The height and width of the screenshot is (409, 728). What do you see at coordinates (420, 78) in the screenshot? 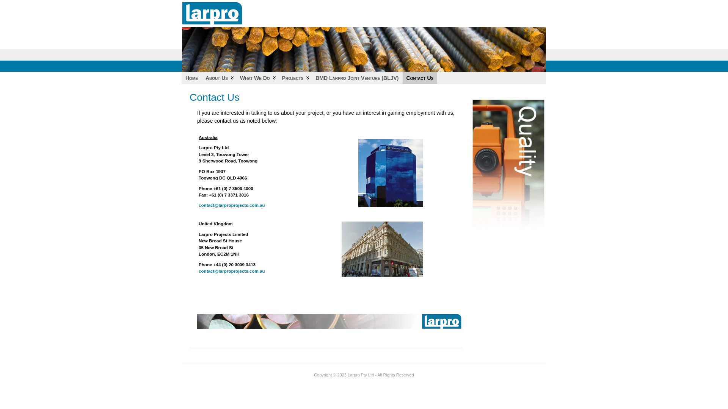
I see `Contact Us` at bounding box center [420, 78].